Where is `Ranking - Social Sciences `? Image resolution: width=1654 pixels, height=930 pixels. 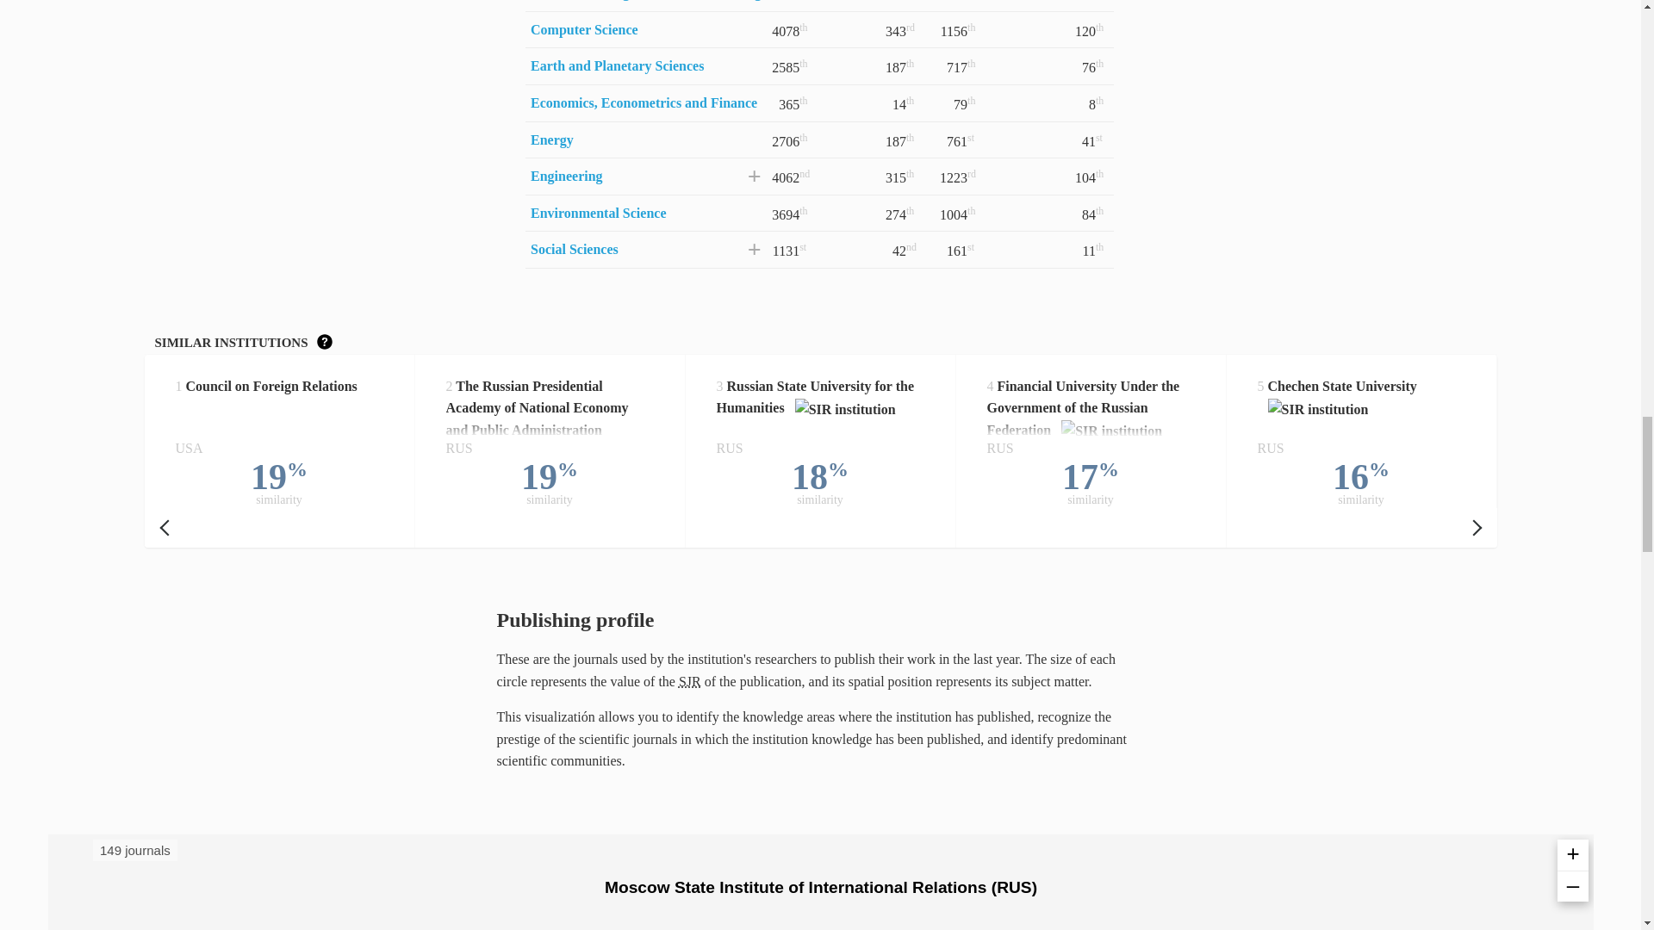 Ranking - Social Sciences  is located at coordinates (575, 249).